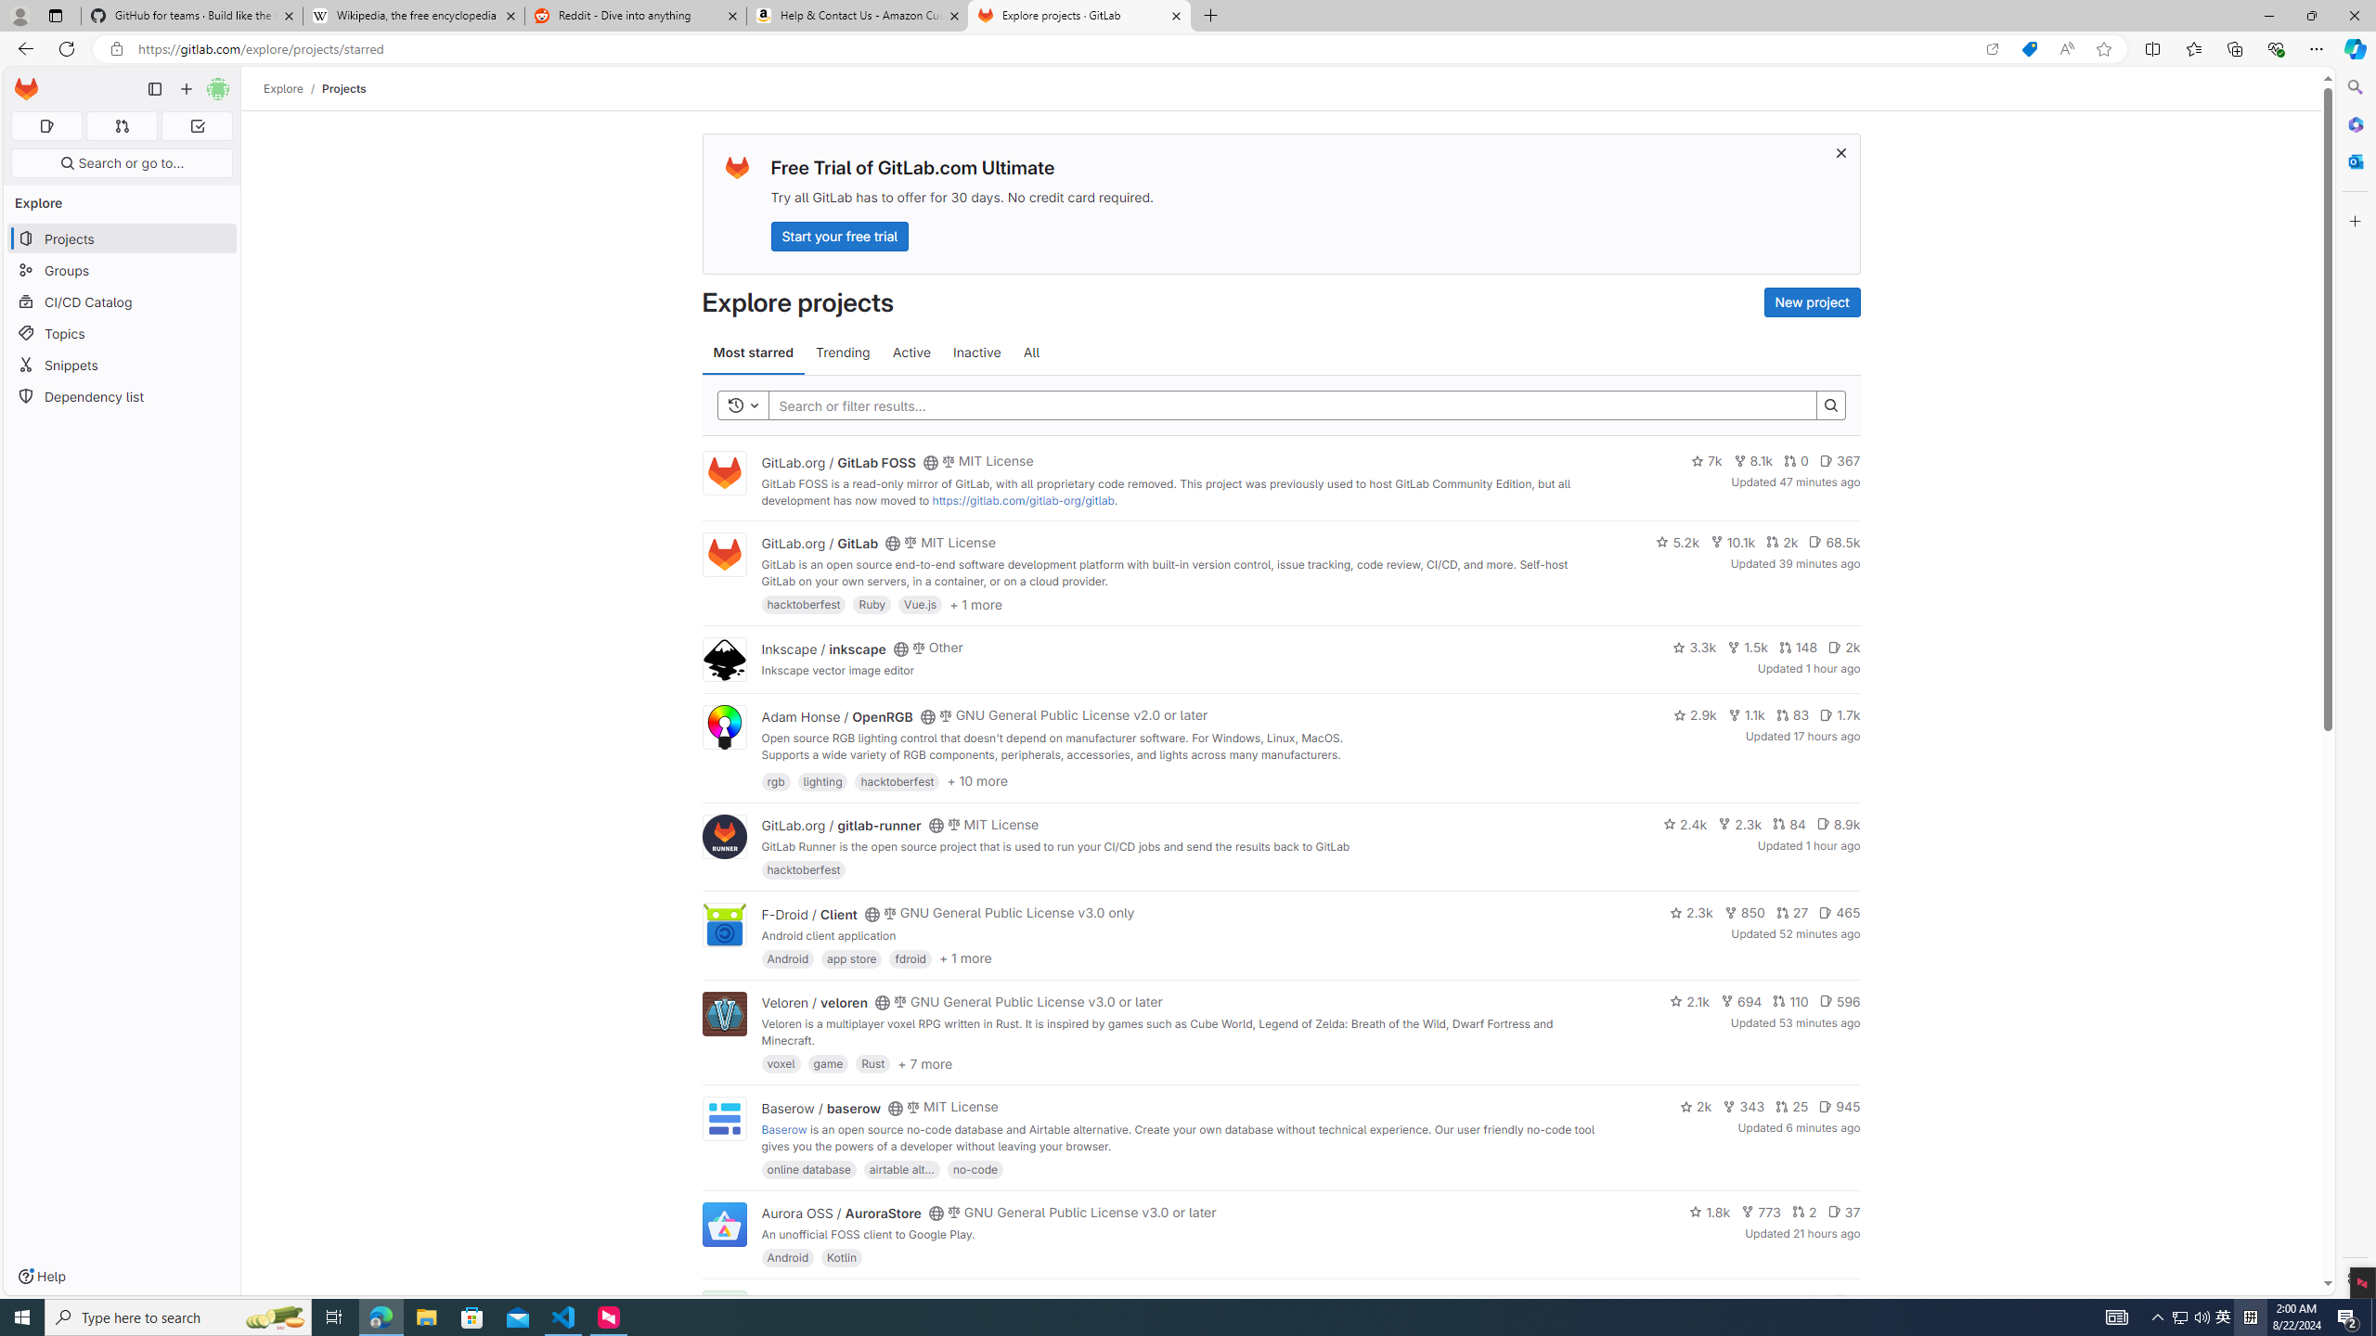 The image size is (2376, 1336). What do you see at coordinates (964, 958) in the screenshot?
I see `+ 1 more` at bounding box center [964, 958].